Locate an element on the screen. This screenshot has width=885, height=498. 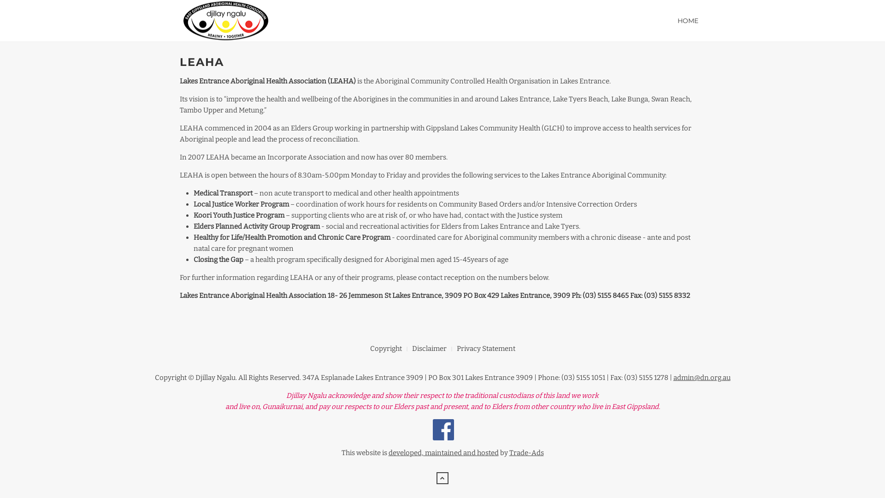
Trade-Ads is located at coordinates (526, 453).